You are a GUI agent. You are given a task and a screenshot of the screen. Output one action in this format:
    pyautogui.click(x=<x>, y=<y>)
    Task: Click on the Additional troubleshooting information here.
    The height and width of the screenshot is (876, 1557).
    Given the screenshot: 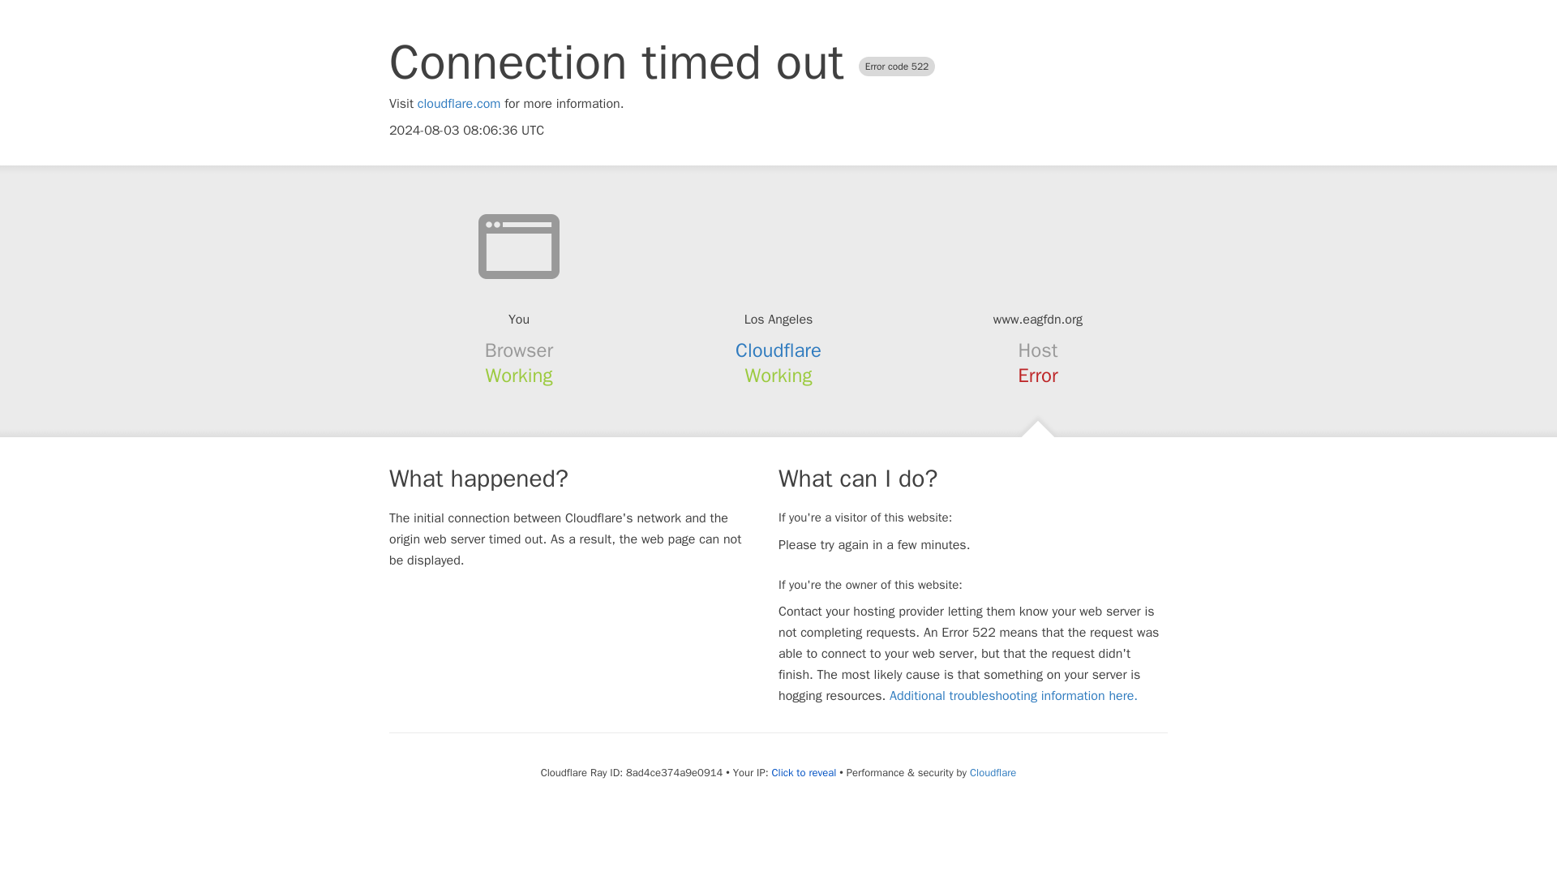 What is the action you would take?
    pyautogui.click(x=1014, y=696)
    